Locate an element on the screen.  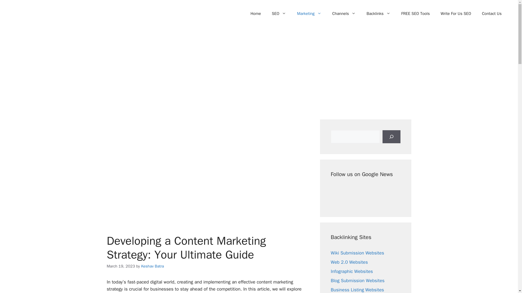
View all posts by Keshav Batra is located at coordinates (152, 266).